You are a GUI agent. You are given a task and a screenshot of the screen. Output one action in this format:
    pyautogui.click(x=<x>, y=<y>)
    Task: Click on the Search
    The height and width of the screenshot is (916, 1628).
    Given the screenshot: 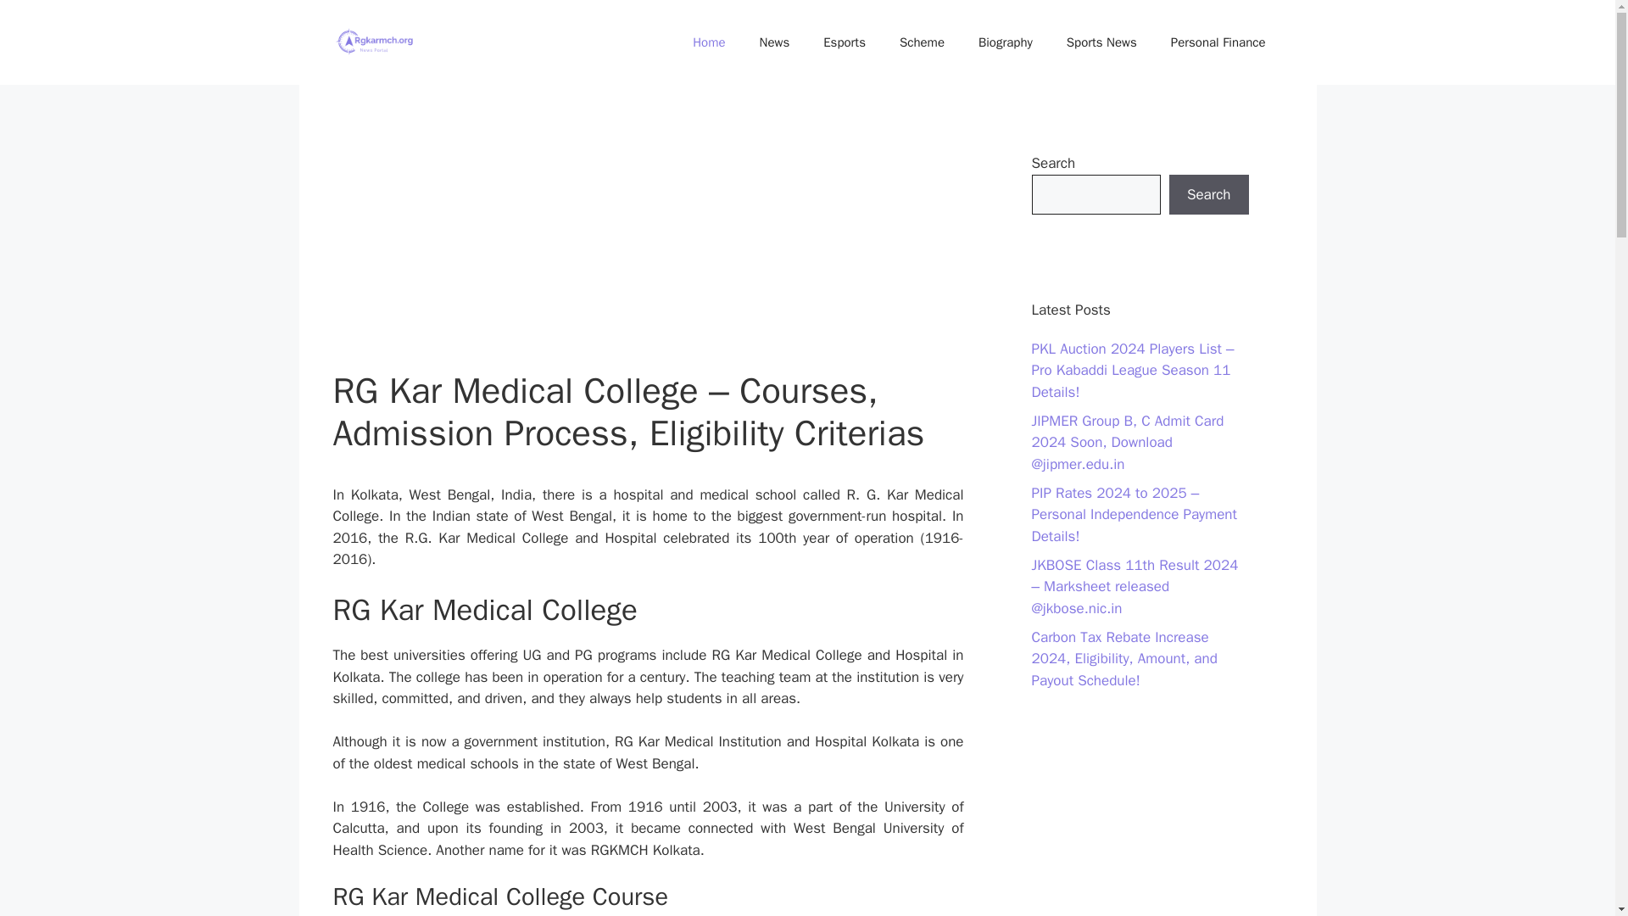 What is the action you would take?
    pyautogui.click(x=1208, y=195)
    